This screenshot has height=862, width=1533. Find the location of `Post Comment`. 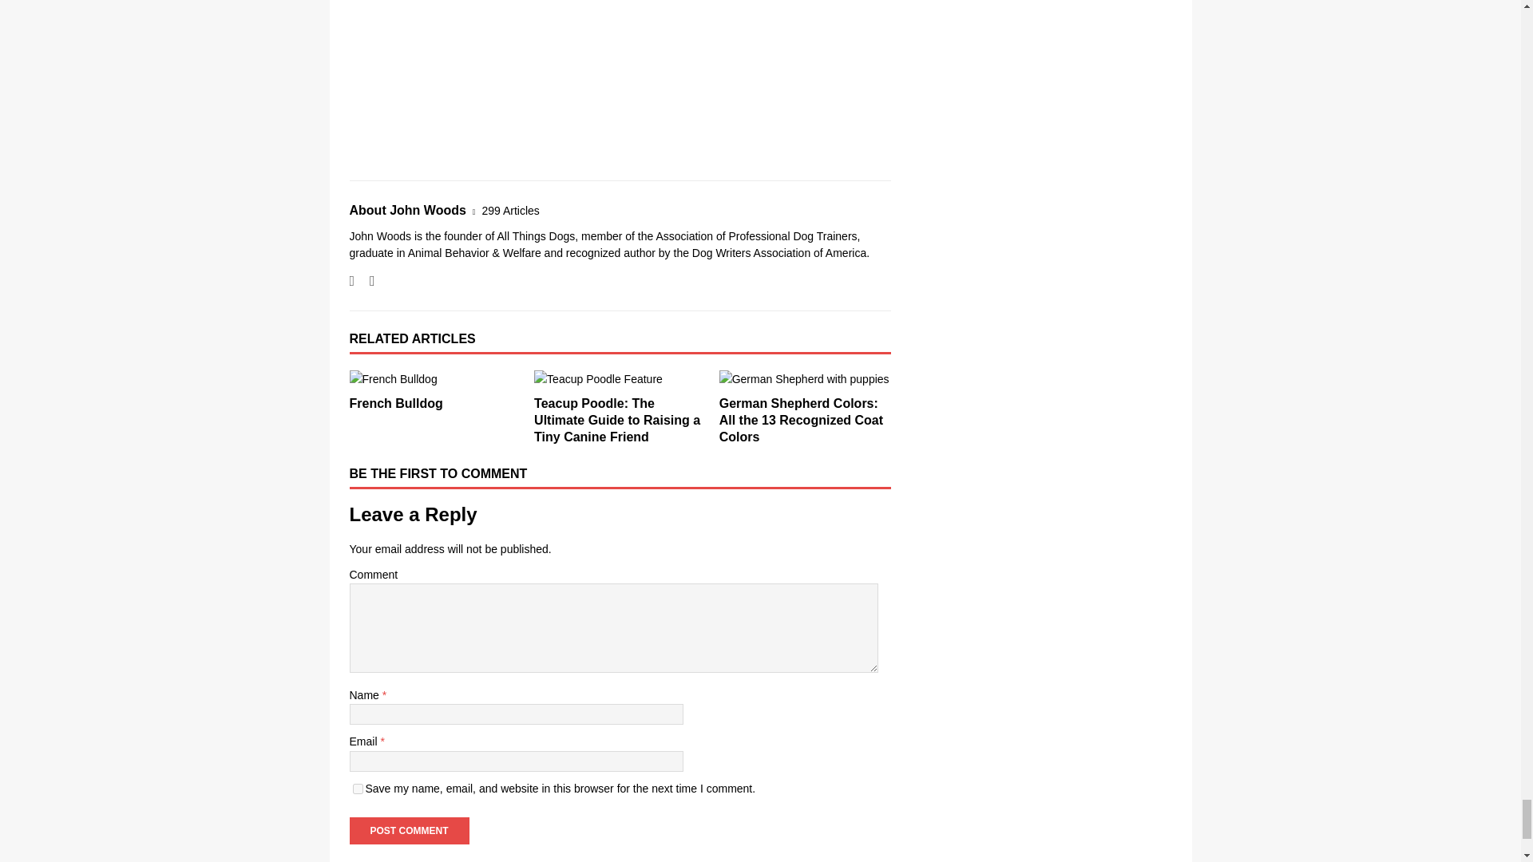

Post Comment is located at coordinates (409, 830).